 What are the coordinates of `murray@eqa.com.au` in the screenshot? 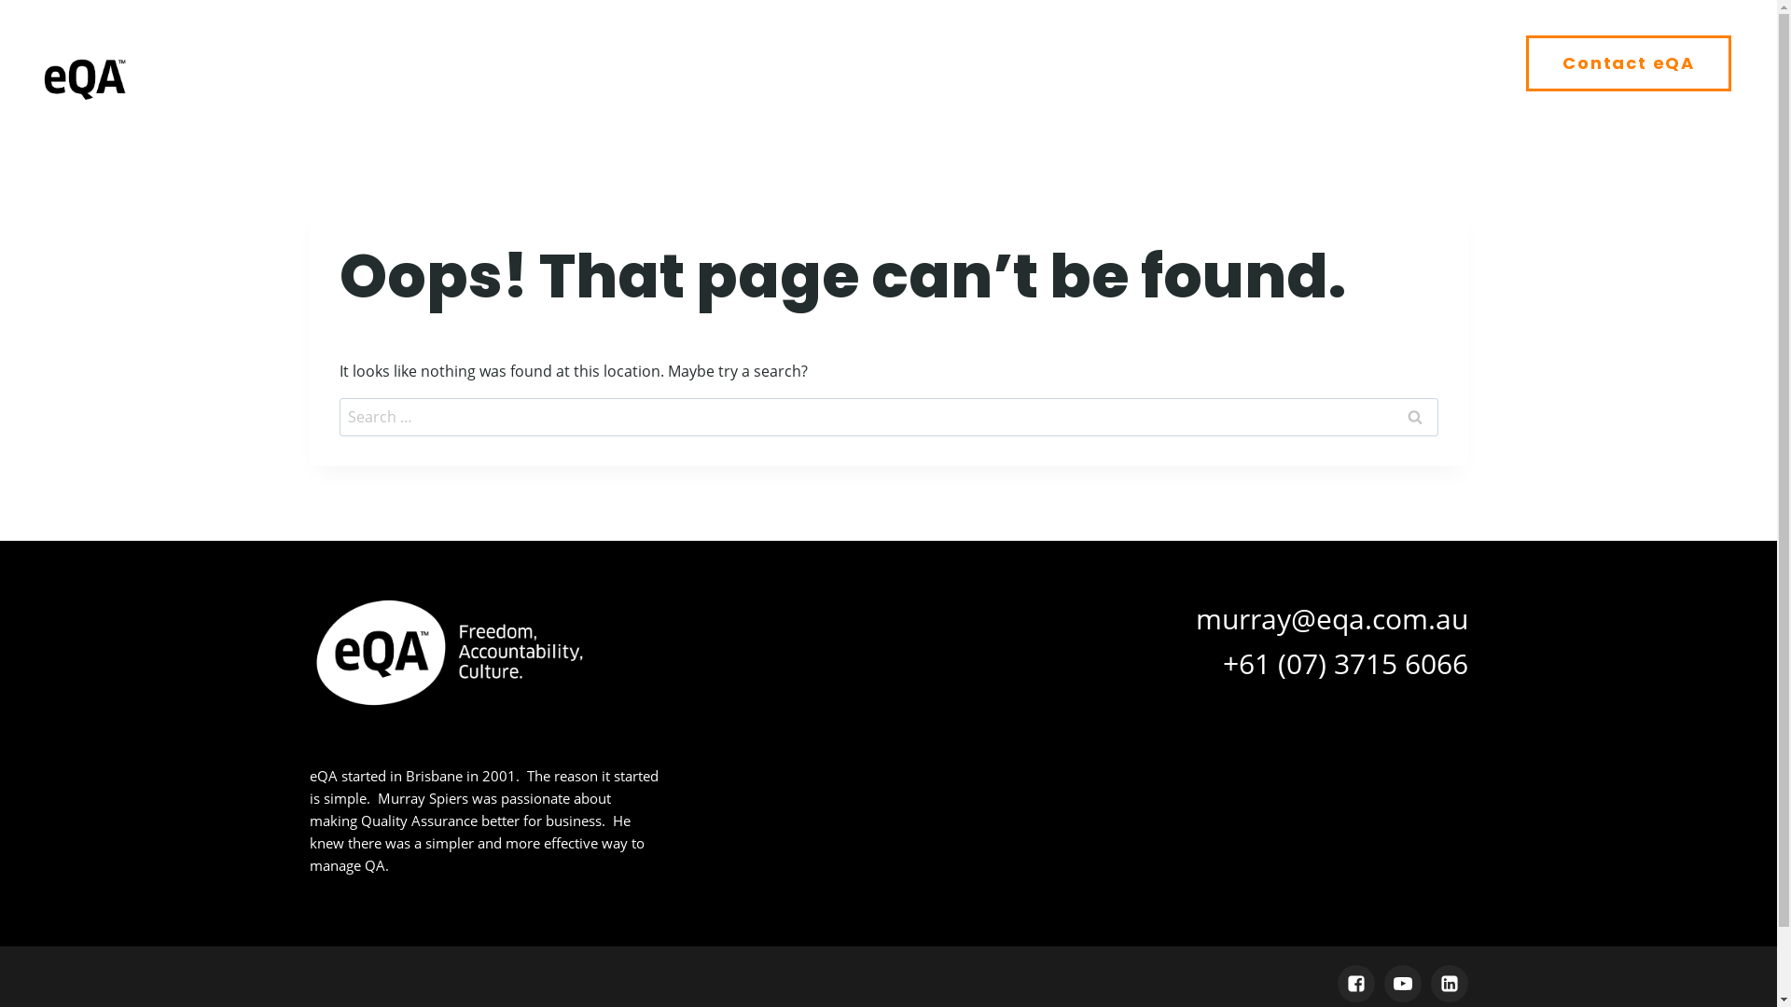 It's located at (1332, 617).